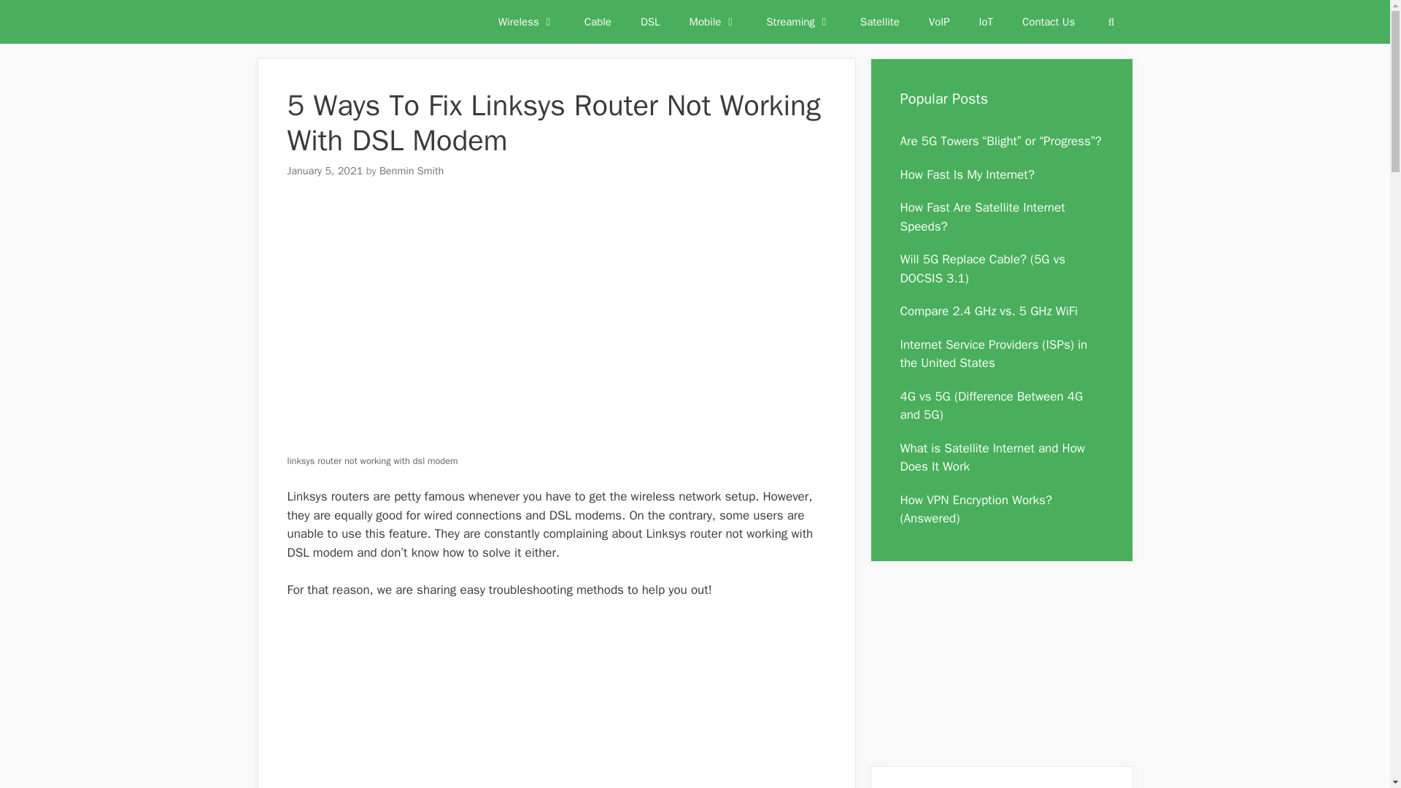  What do you see at coordinates (1111, 22) in the screenshot?
I see `Search` at bounding box center [1111, 22].